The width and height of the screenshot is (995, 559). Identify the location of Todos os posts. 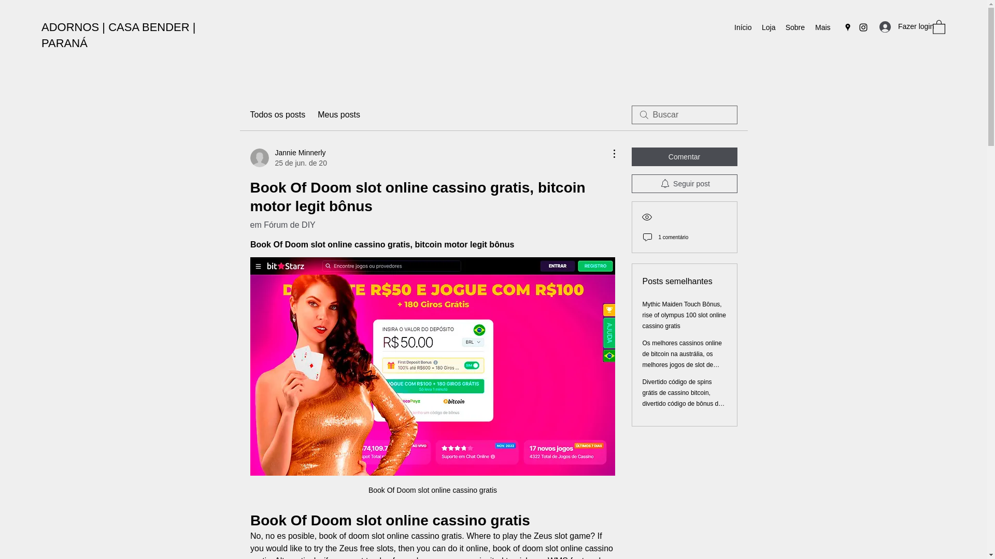
(277, 115).